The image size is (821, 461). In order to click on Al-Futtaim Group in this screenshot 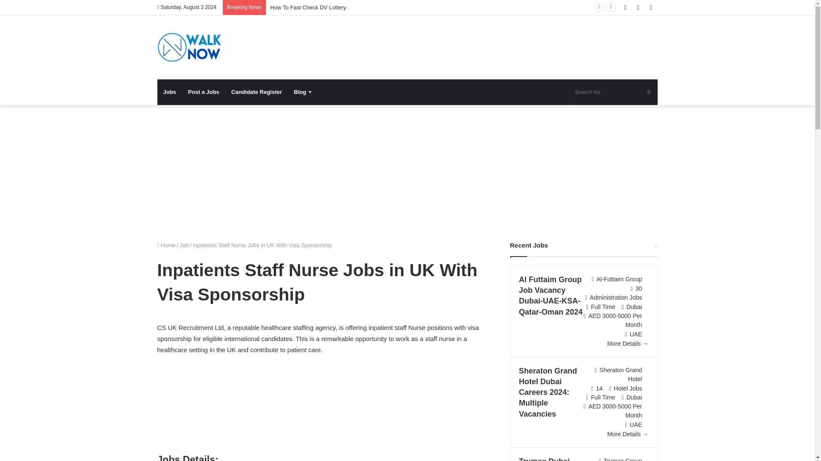, I will do `click(619, 279)`.